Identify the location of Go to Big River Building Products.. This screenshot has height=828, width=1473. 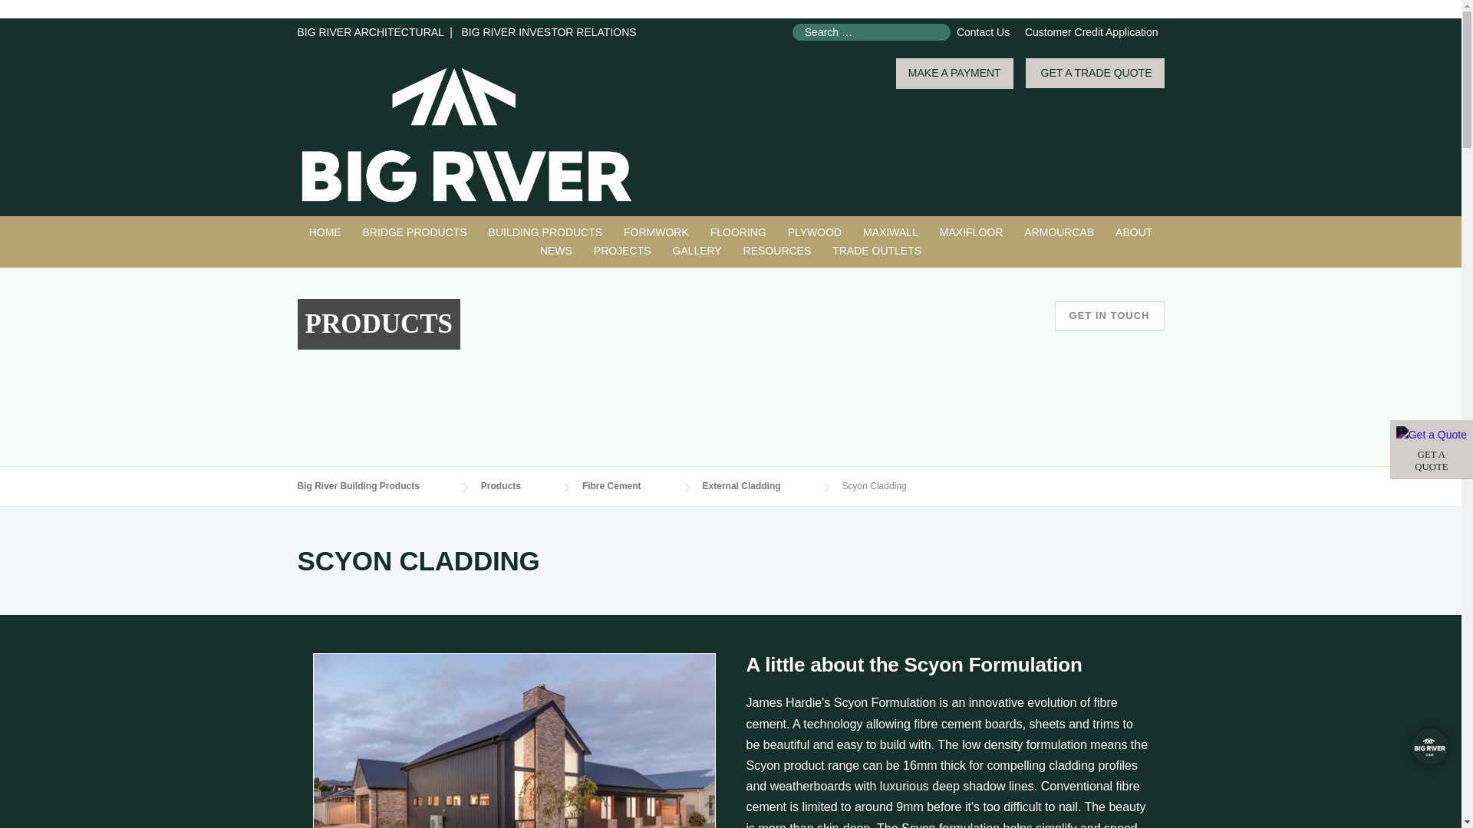
(374, 486).